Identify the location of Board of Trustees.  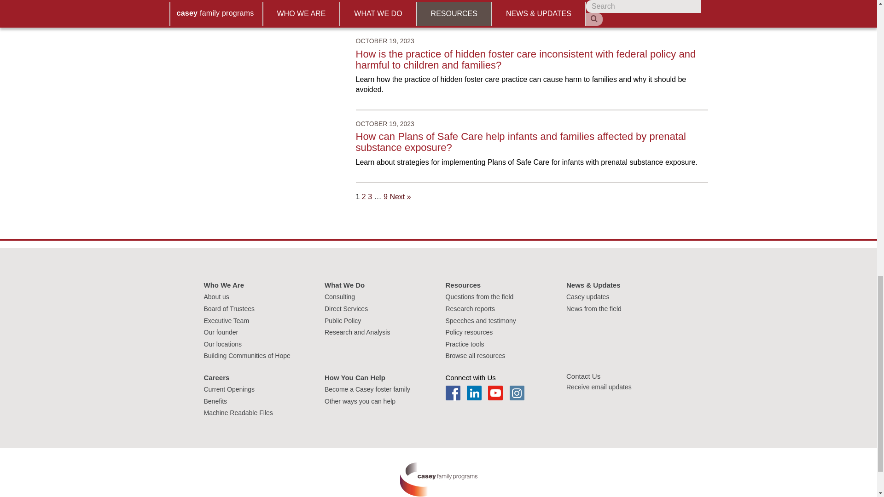
(228, 309).